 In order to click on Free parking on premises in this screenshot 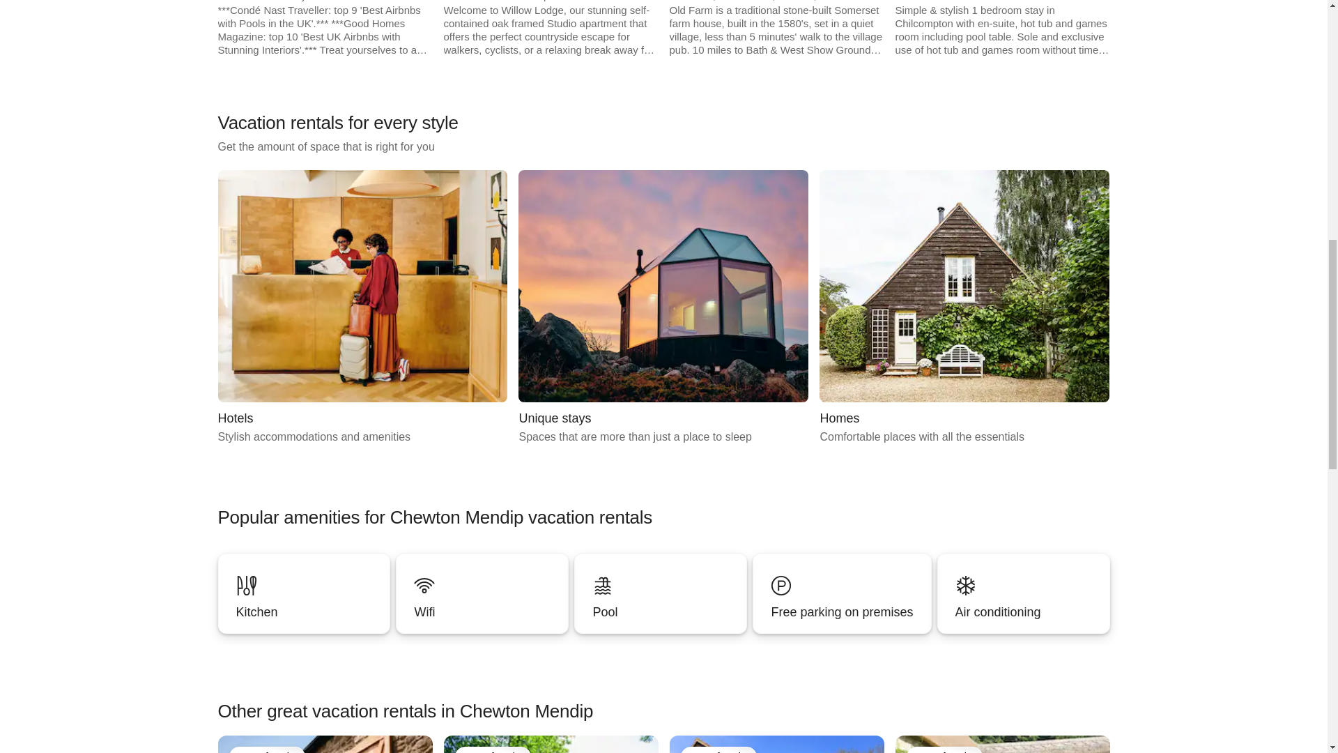, I will do `click(841, 612)`.